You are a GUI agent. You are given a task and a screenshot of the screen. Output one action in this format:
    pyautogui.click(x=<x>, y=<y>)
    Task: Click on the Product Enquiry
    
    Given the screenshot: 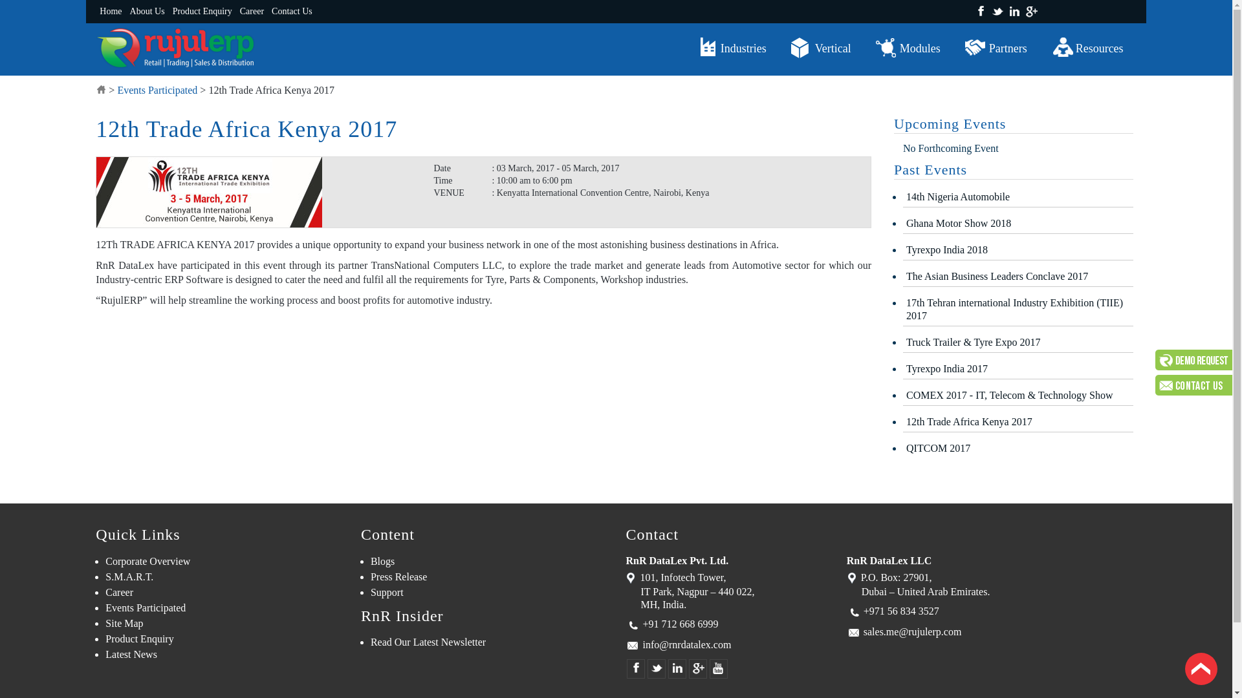 What is the action you would take?
    pyautogui.click(x=202, y=12)
    